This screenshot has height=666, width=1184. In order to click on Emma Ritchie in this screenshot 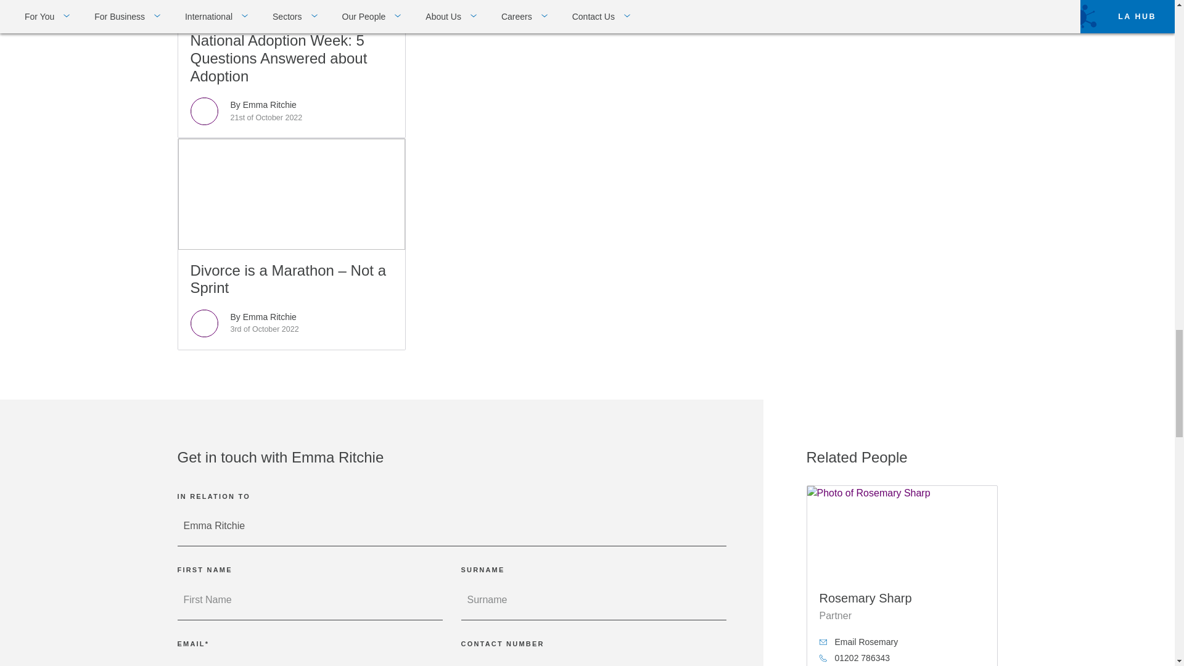, I will do `click(452, 525)`.